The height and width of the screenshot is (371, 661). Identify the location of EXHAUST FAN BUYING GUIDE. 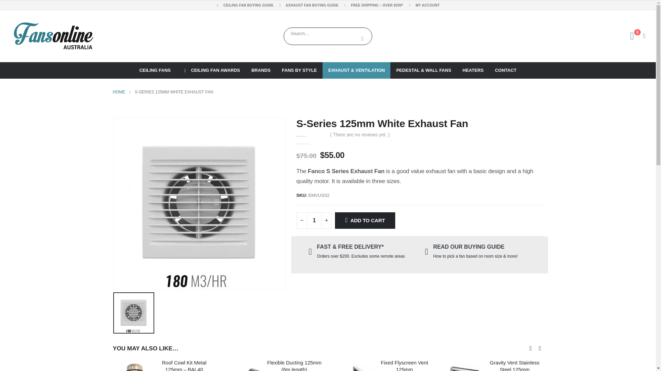
(307, 5).